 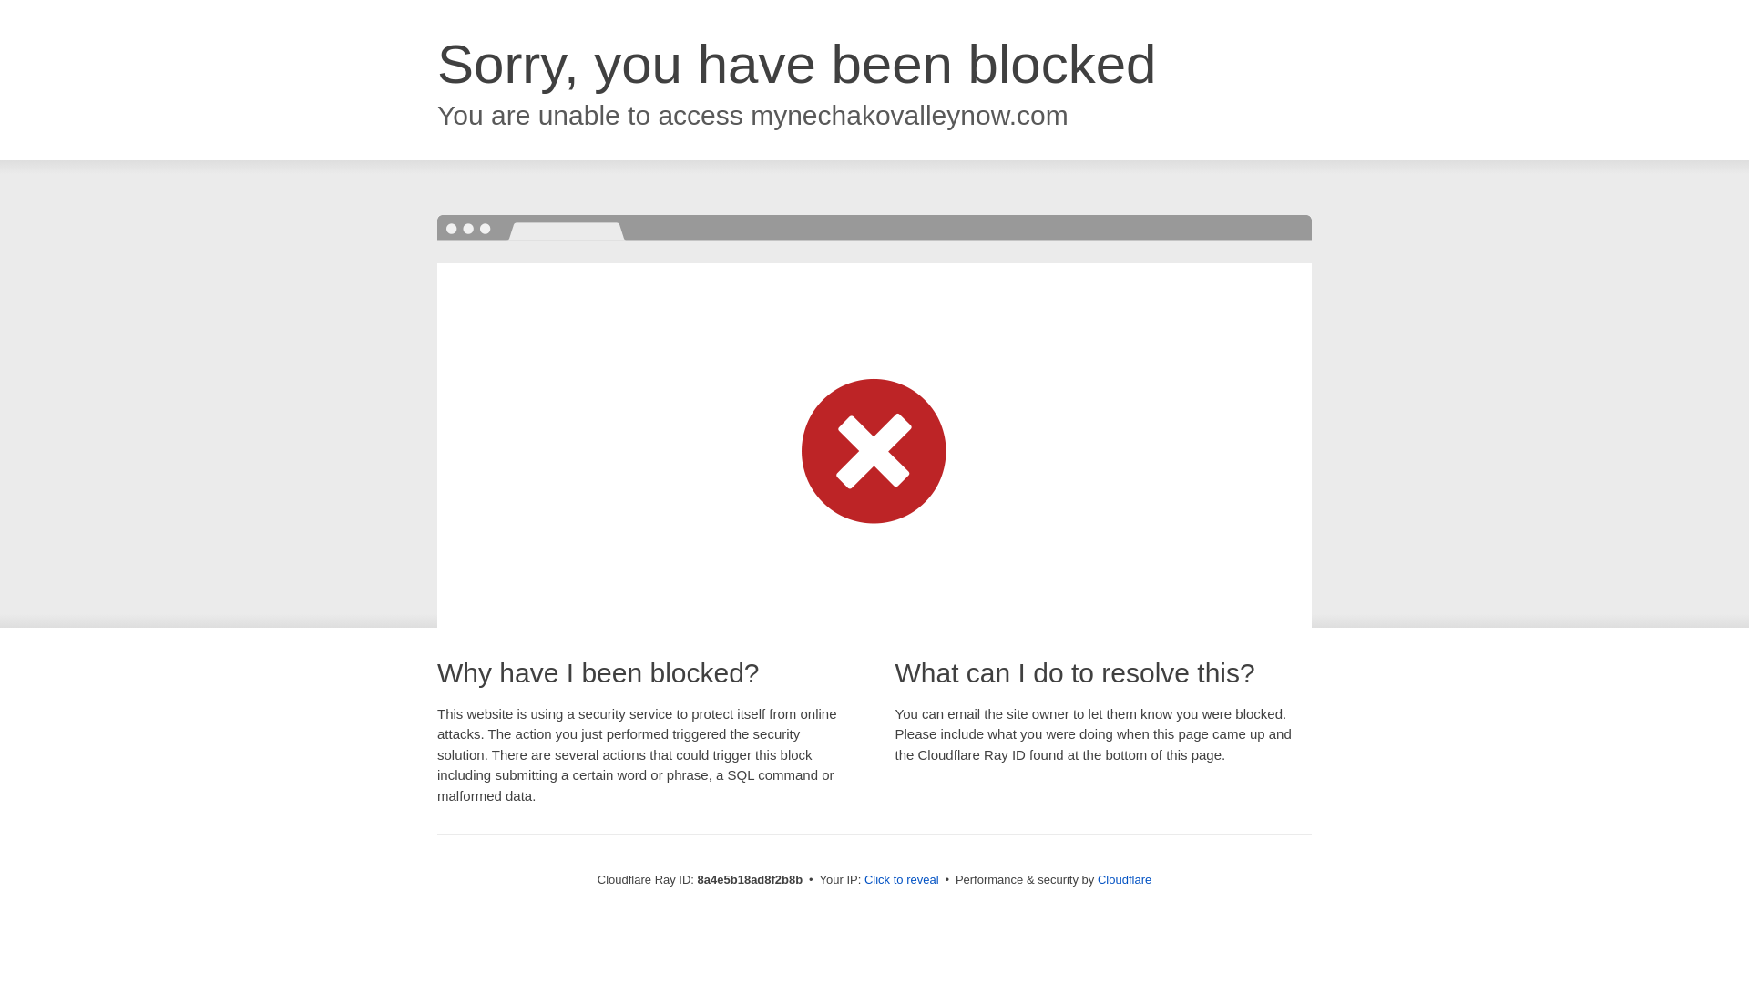 I want to click on Cloudflare, so click(x=1124, y=879).